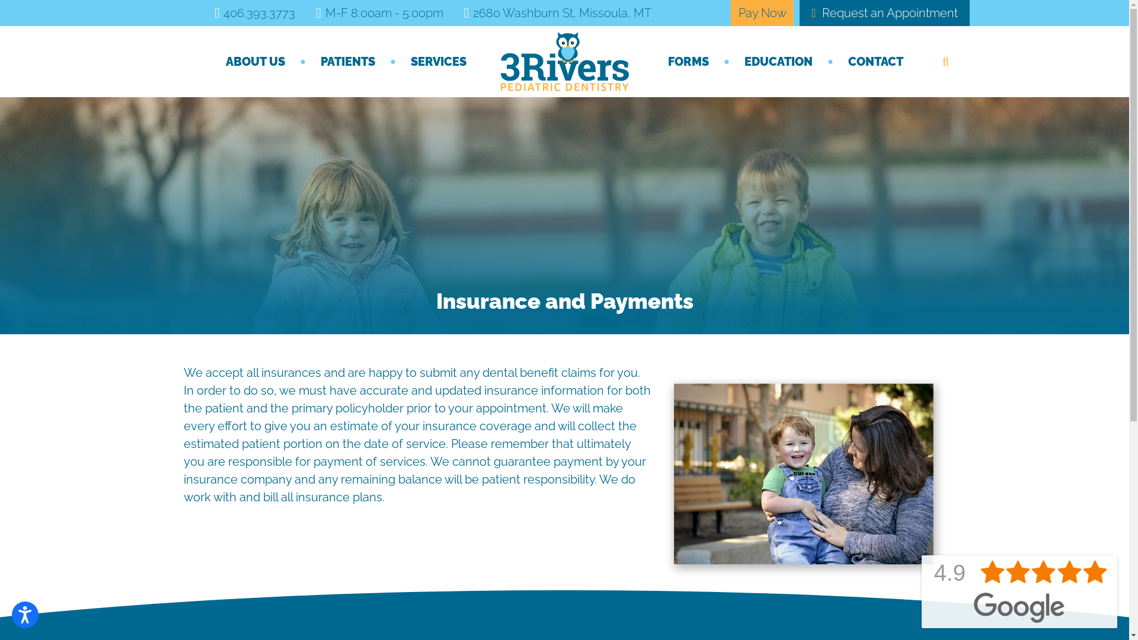  Describe the element at coordinates (884, 13) in the screenshot. I see `Request an Appointment` at that location.